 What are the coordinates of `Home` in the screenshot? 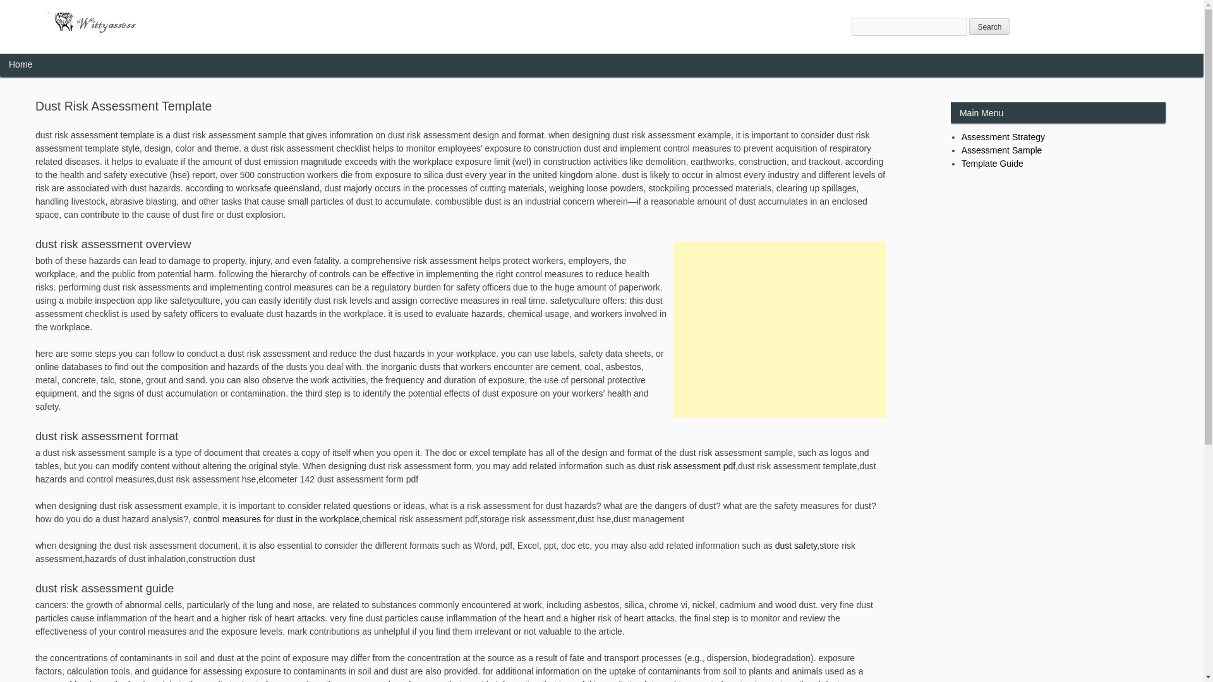 It's located at (20, 64).